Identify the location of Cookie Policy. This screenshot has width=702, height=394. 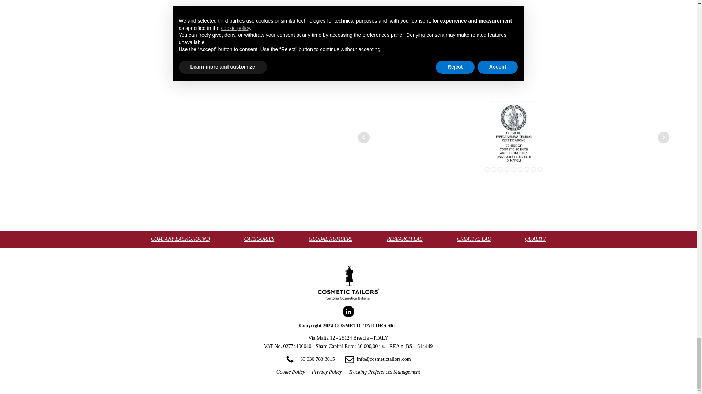
(291, 372).